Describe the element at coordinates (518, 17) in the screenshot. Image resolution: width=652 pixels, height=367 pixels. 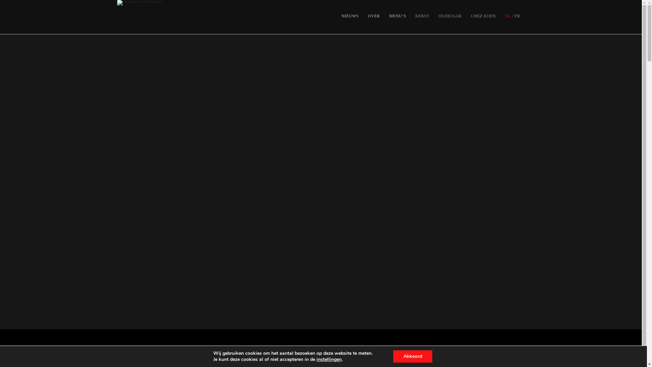
I see `FR` at that location.